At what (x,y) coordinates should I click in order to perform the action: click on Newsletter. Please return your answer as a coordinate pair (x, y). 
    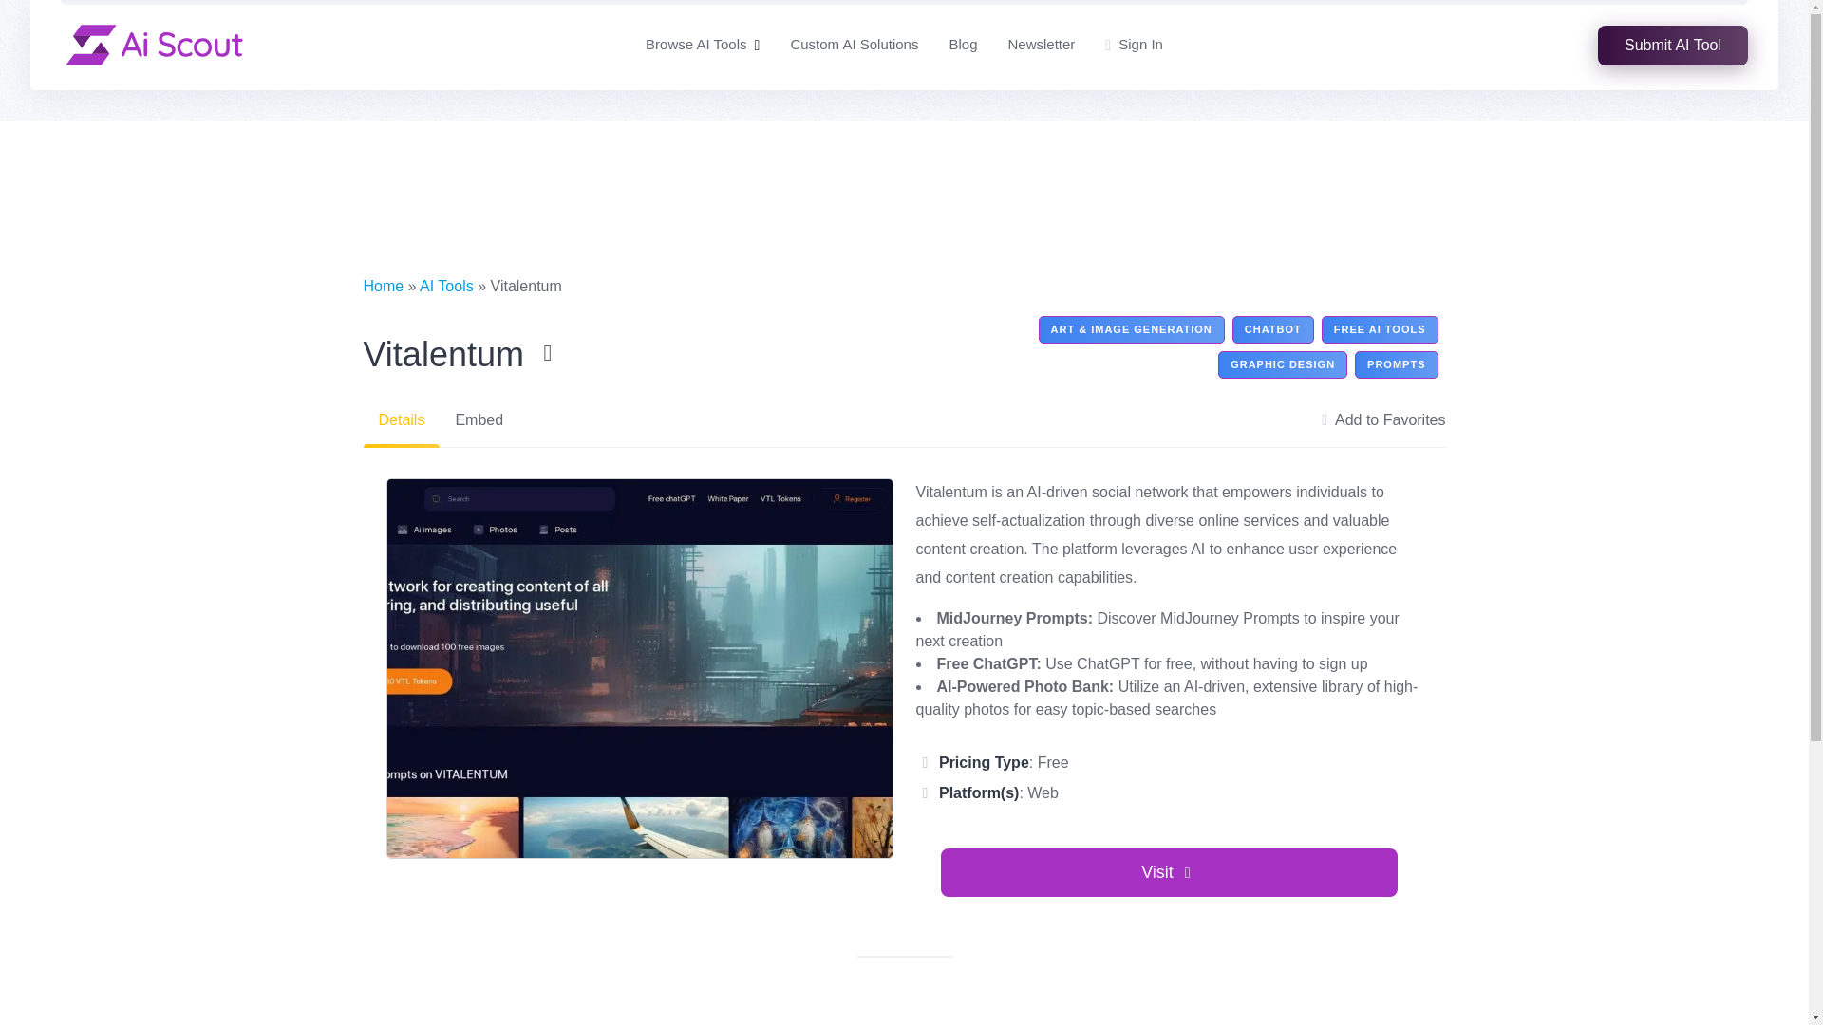
    Looking at the image, I should click on (1041, 45).